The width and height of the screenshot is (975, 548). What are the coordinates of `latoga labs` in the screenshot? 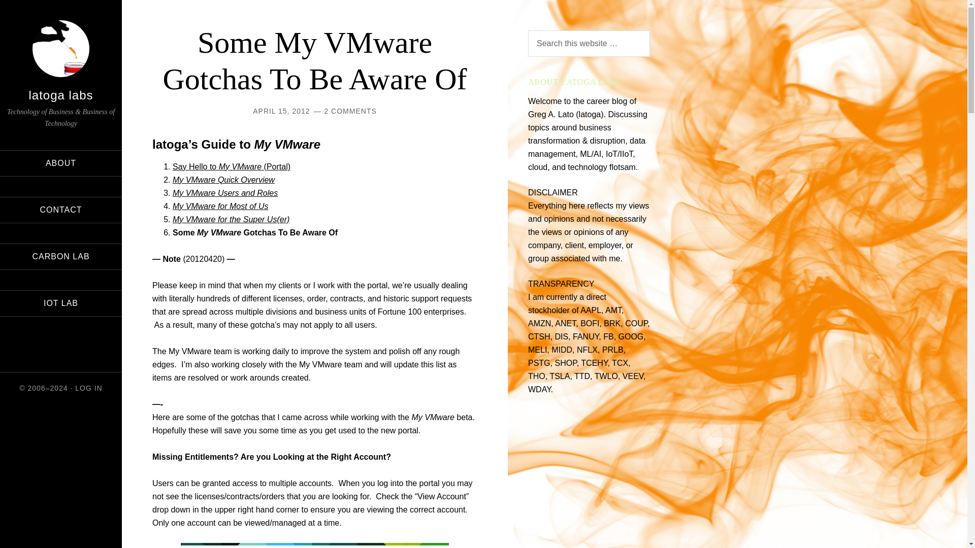 It's located at (60, 94).